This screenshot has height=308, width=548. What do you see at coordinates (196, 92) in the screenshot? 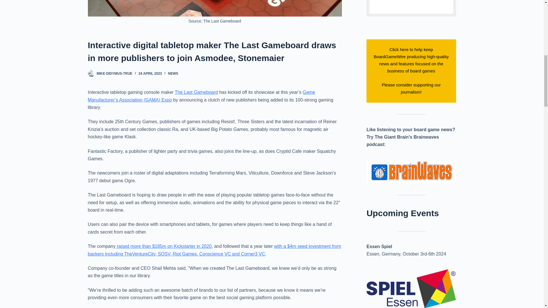
I see `The Last Gameboard` at bounding box center [196, 92].